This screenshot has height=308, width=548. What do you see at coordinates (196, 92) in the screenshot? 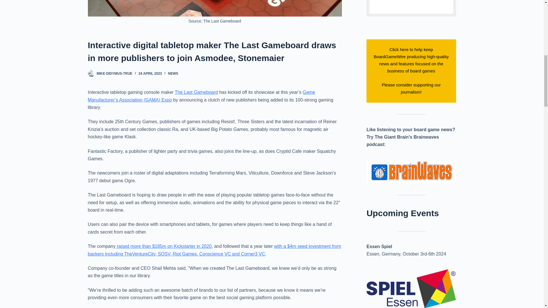
I see `The Last Gameboard` at bounding box center [196, 92].